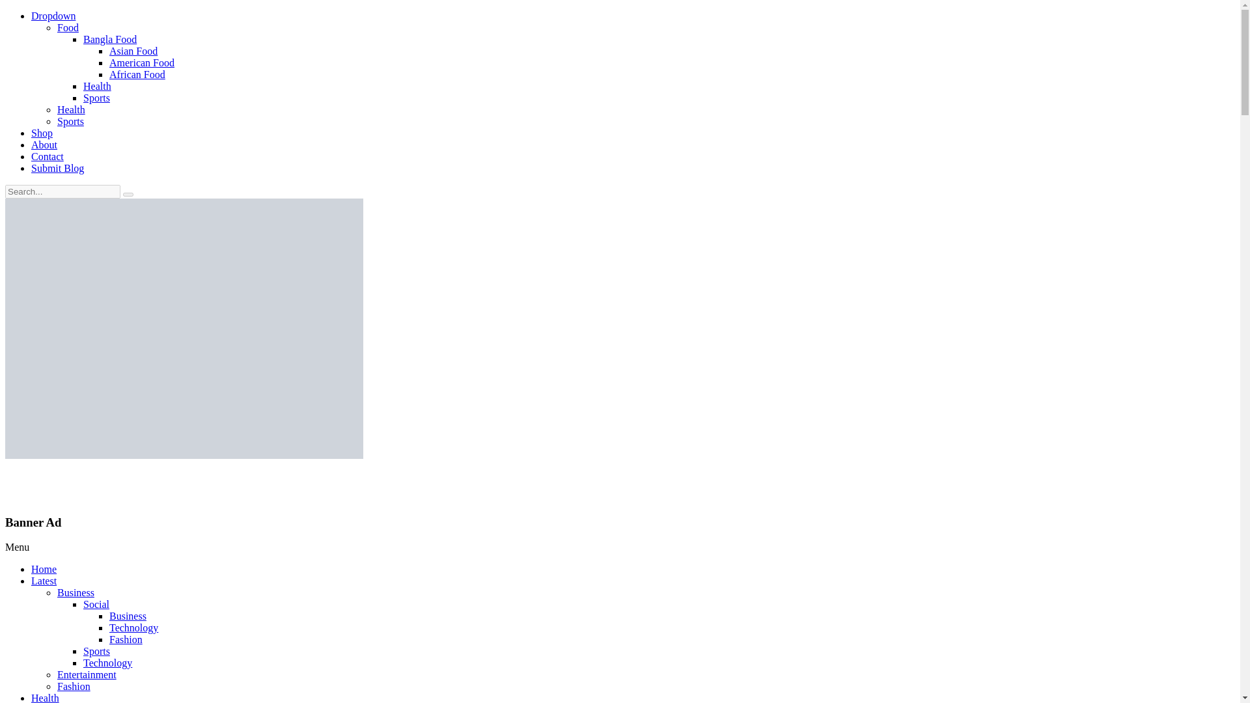  What do you see at coordinates (96, 98) in the screenshot?
I see `Sports` at bounding box center [96, 98].